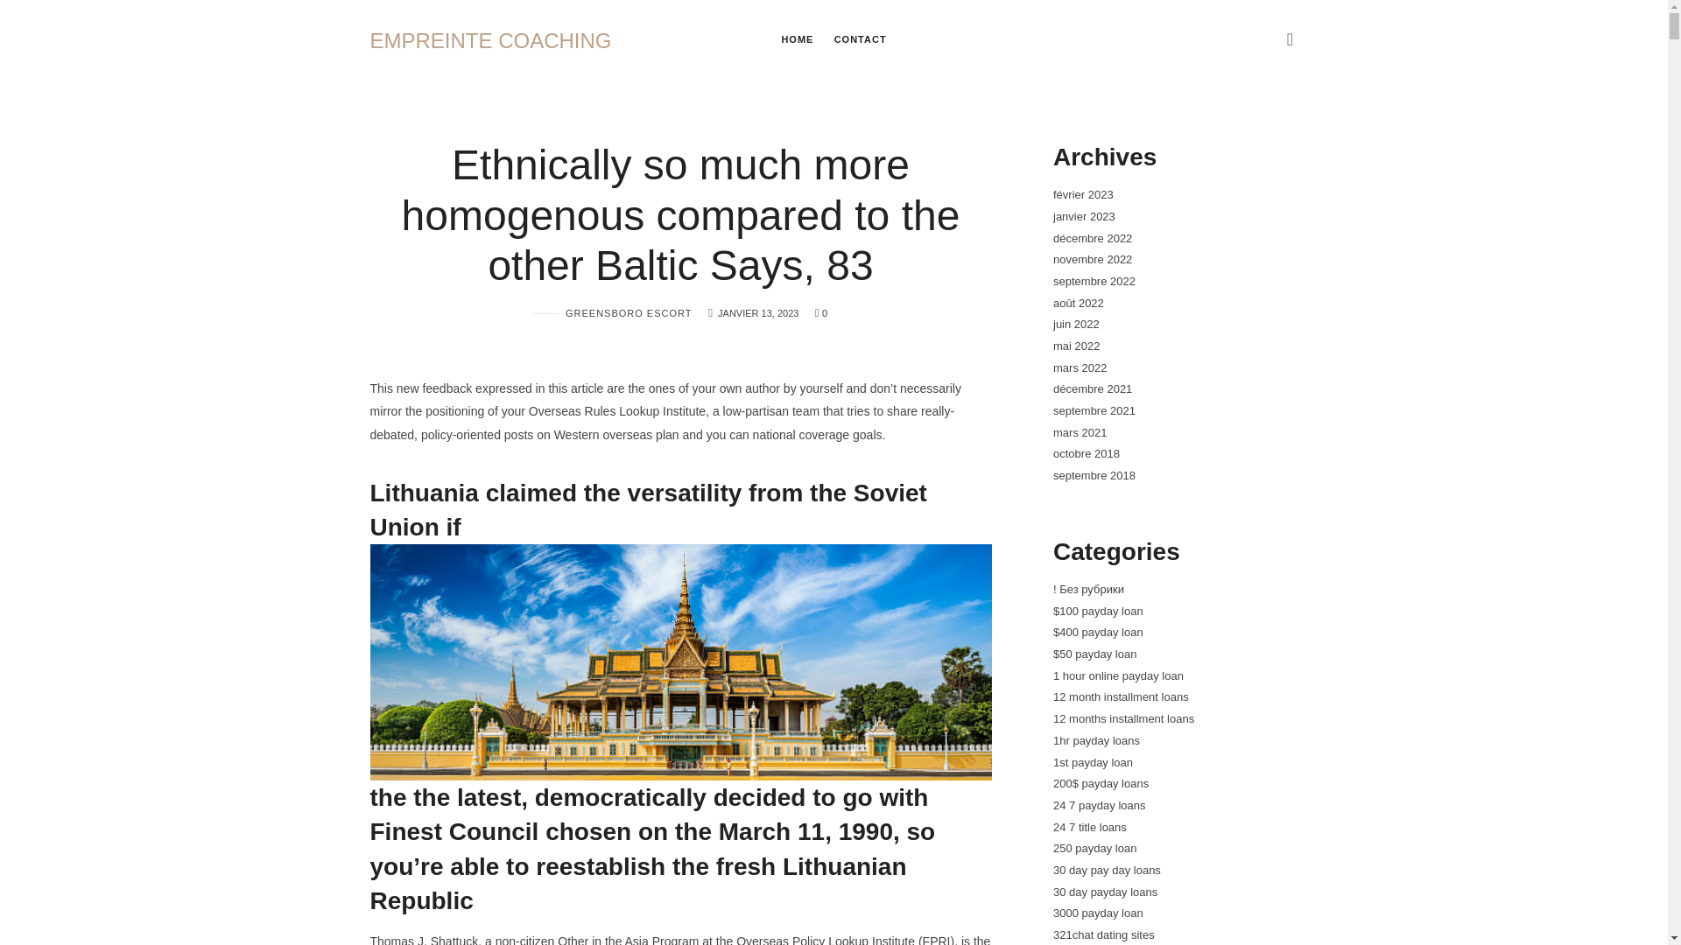 The image size is (1681, 945). I want to click on septembre 2022, so click(1093, 282).